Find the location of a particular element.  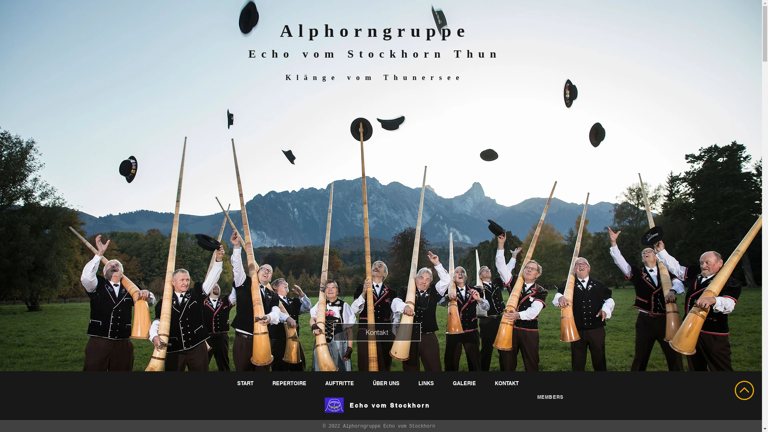

START is located at coordinates (246, 383).